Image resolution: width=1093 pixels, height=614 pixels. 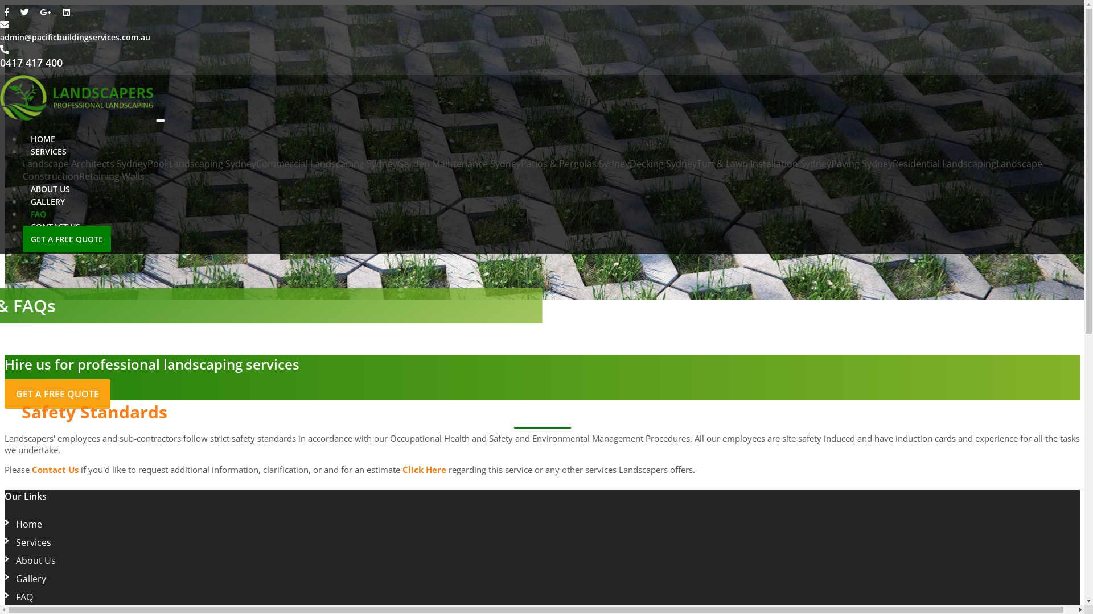 I want to click on Home, so click(x=29, y=524).